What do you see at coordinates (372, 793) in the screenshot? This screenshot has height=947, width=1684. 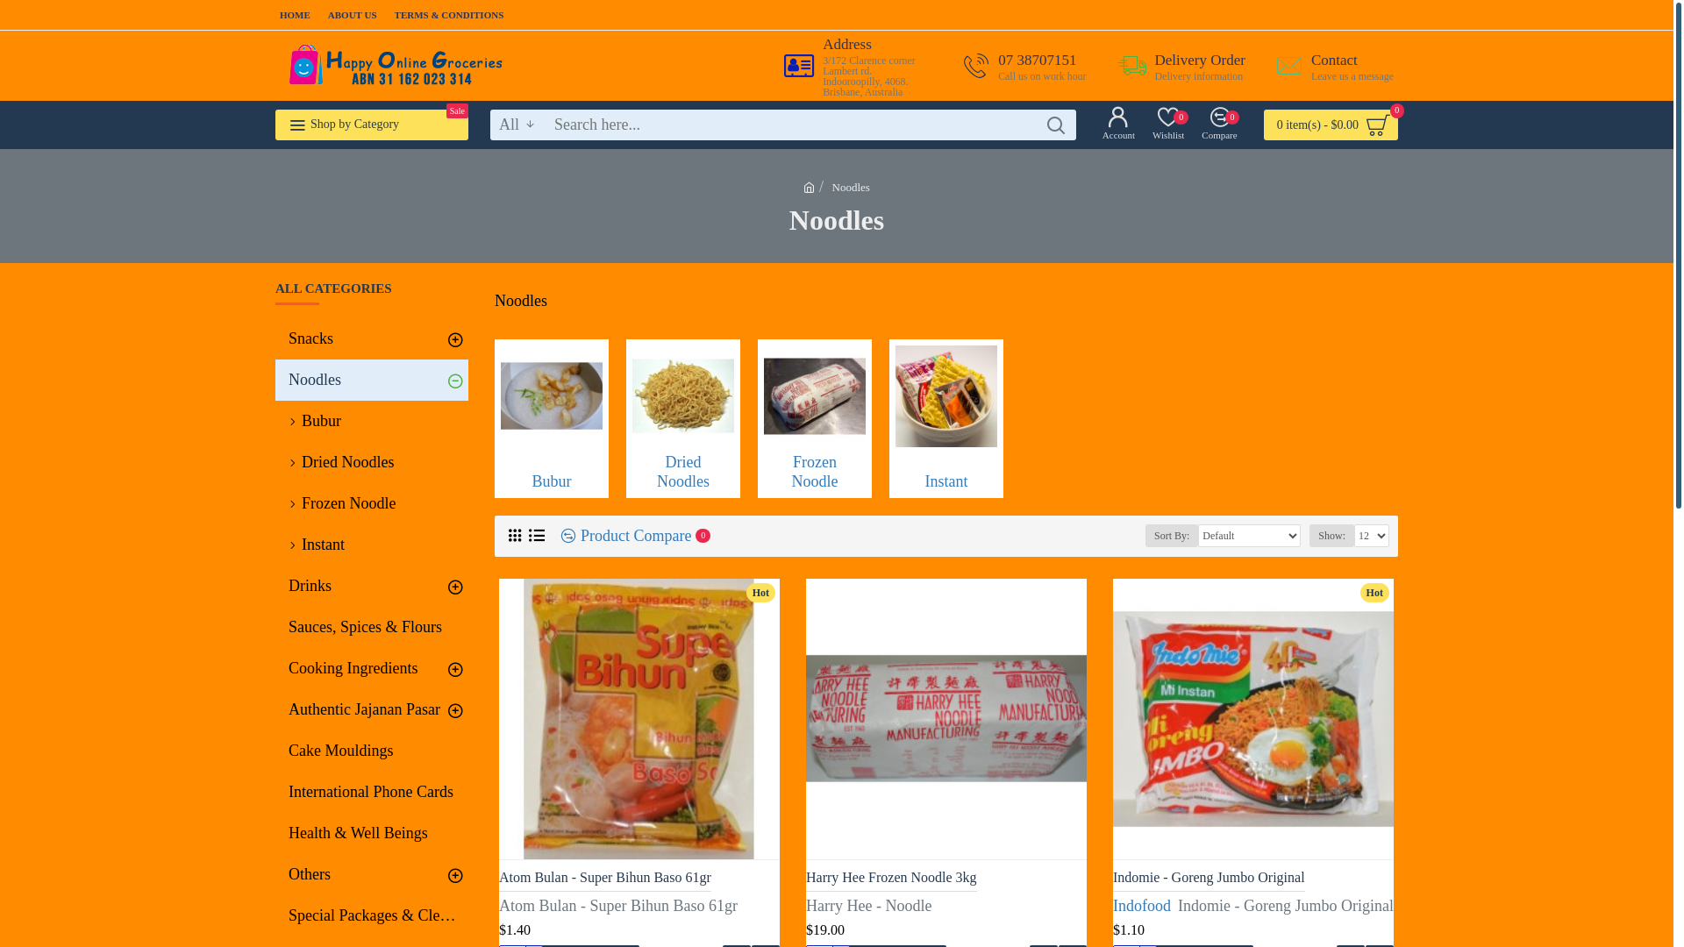 I see `International Phone Cards` at bounding box center [372, 793].